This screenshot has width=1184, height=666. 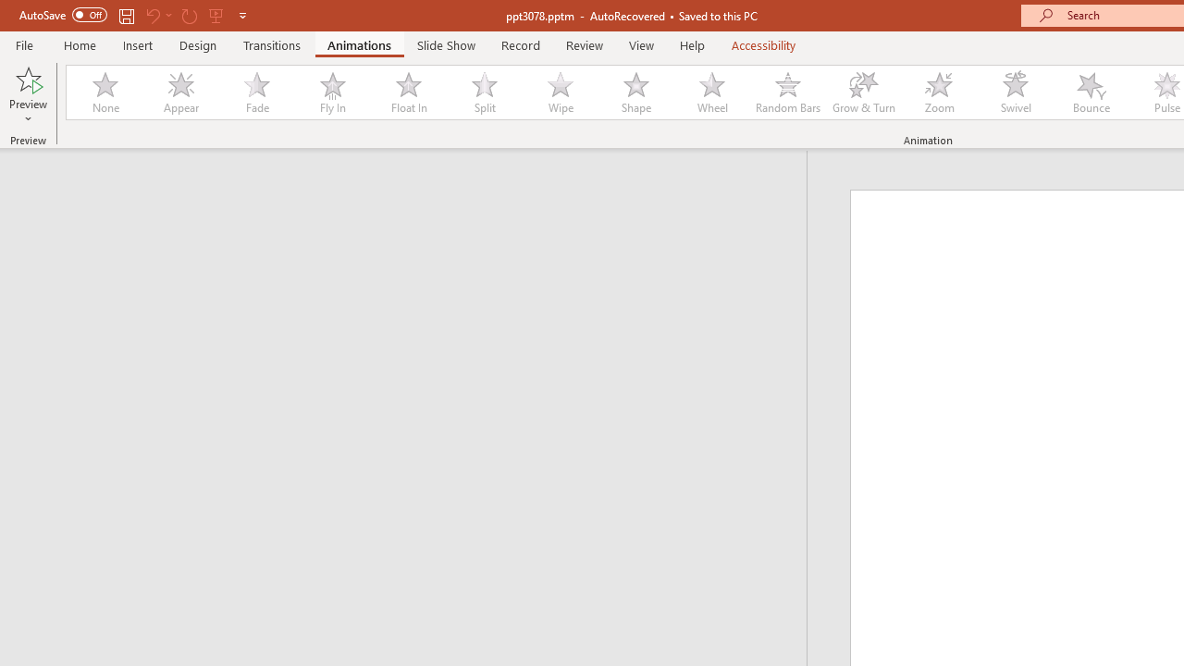 What do you see at coordinates (28, 94) in the screenshot?
I see `Preview` at bounding box center [28, 94].